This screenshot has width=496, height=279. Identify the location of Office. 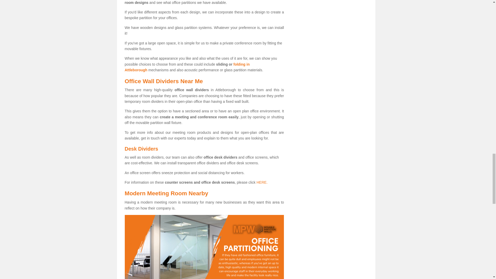
(204, 247).